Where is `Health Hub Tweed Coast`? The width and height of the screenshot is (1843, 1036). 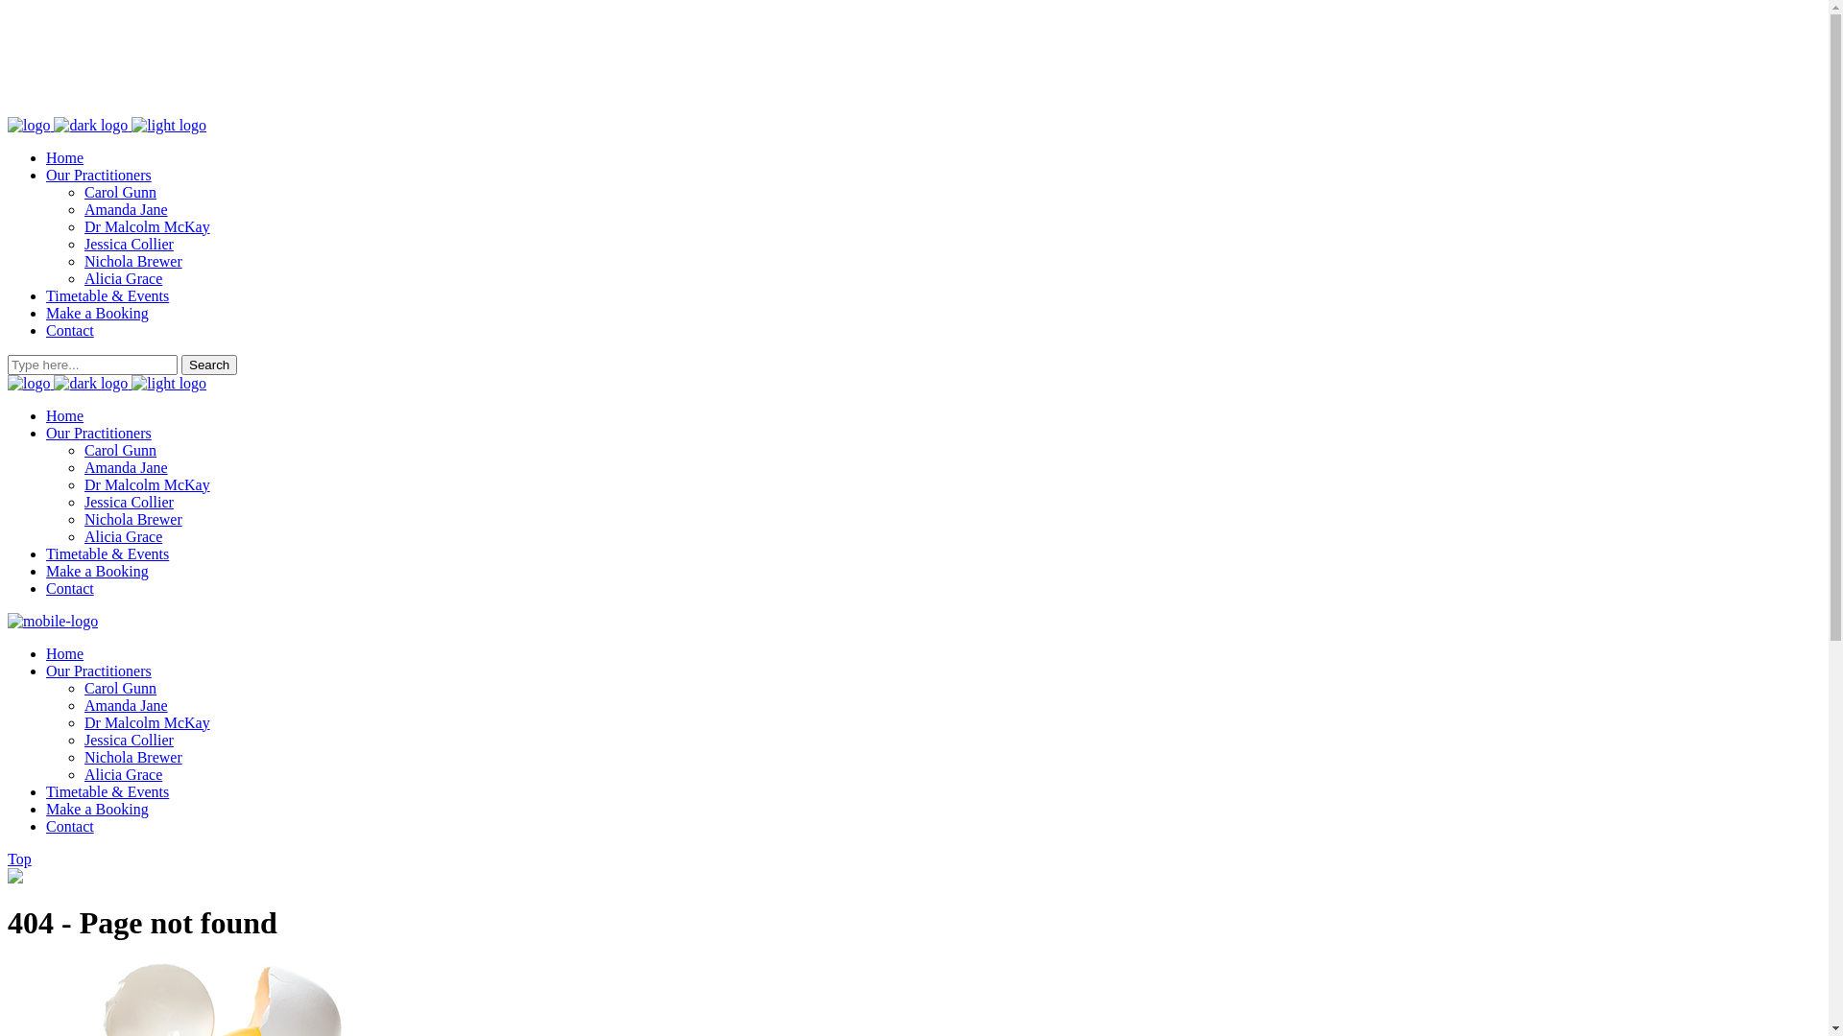
Health Hub Tweed Coast is located at coordinates (84, 969).